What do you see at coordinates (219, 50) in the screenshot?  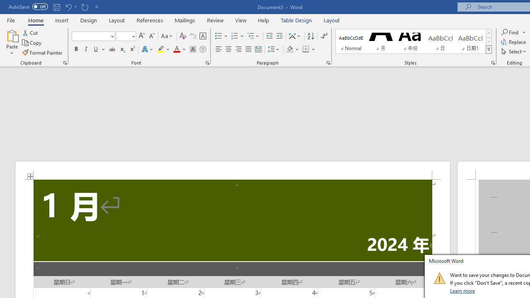 I see `Align Left` at bounding box center [219, 50].